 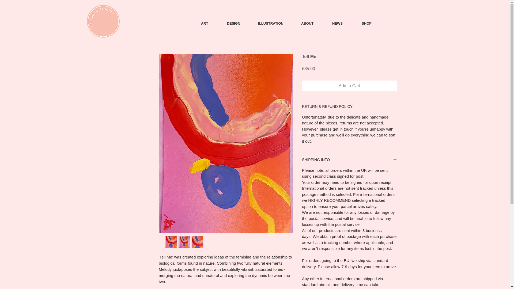 What do you see at coordinates (337, 24) in the screenshot?
I see `NEWS` at bounding box center [337, 24].